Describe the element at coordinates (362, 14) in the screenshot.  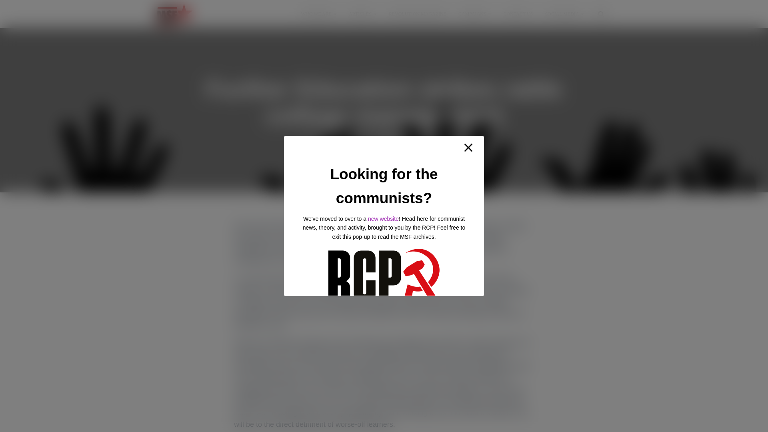
I see `Articles` at that location.